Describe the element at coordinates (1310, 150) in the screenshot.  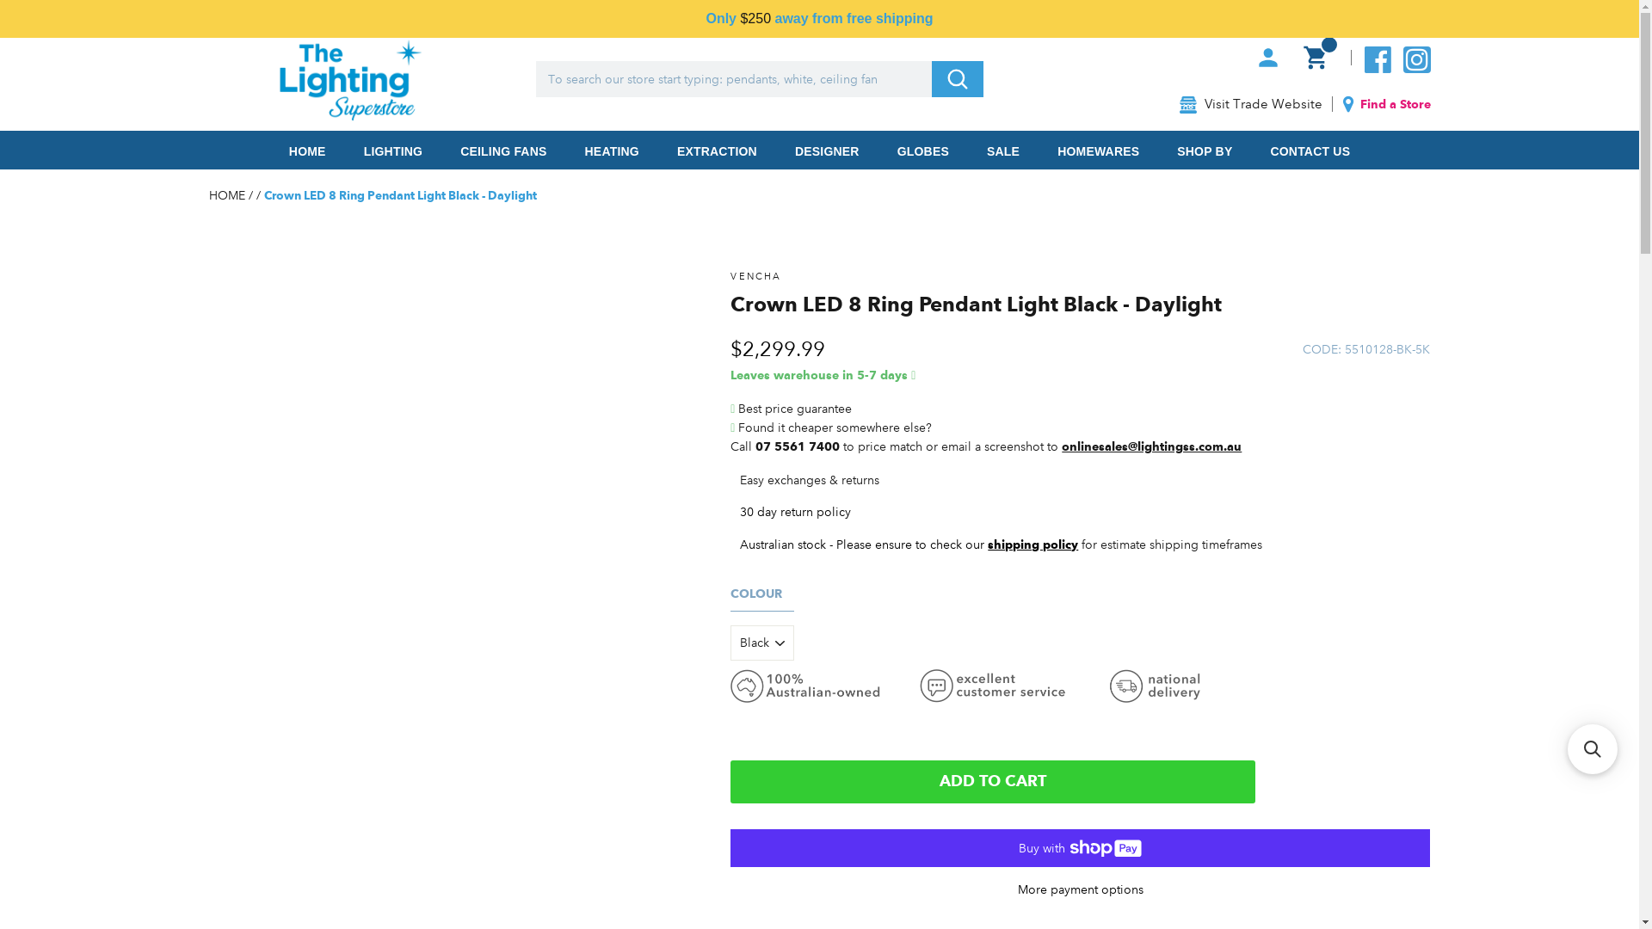
I see `CONTACT US` at that location.